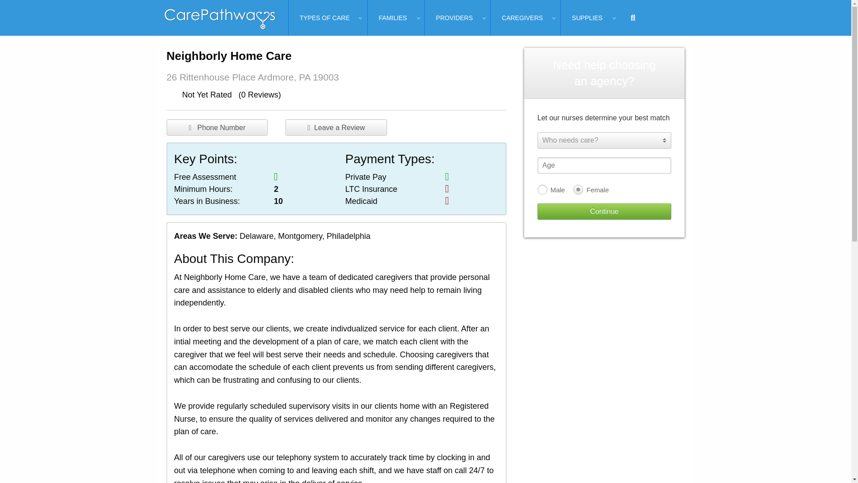 This screenshot has height=483, width=858. Describe the element at coordinates (393, 18) in the screenshot. I see `FAMILIES` at that location.